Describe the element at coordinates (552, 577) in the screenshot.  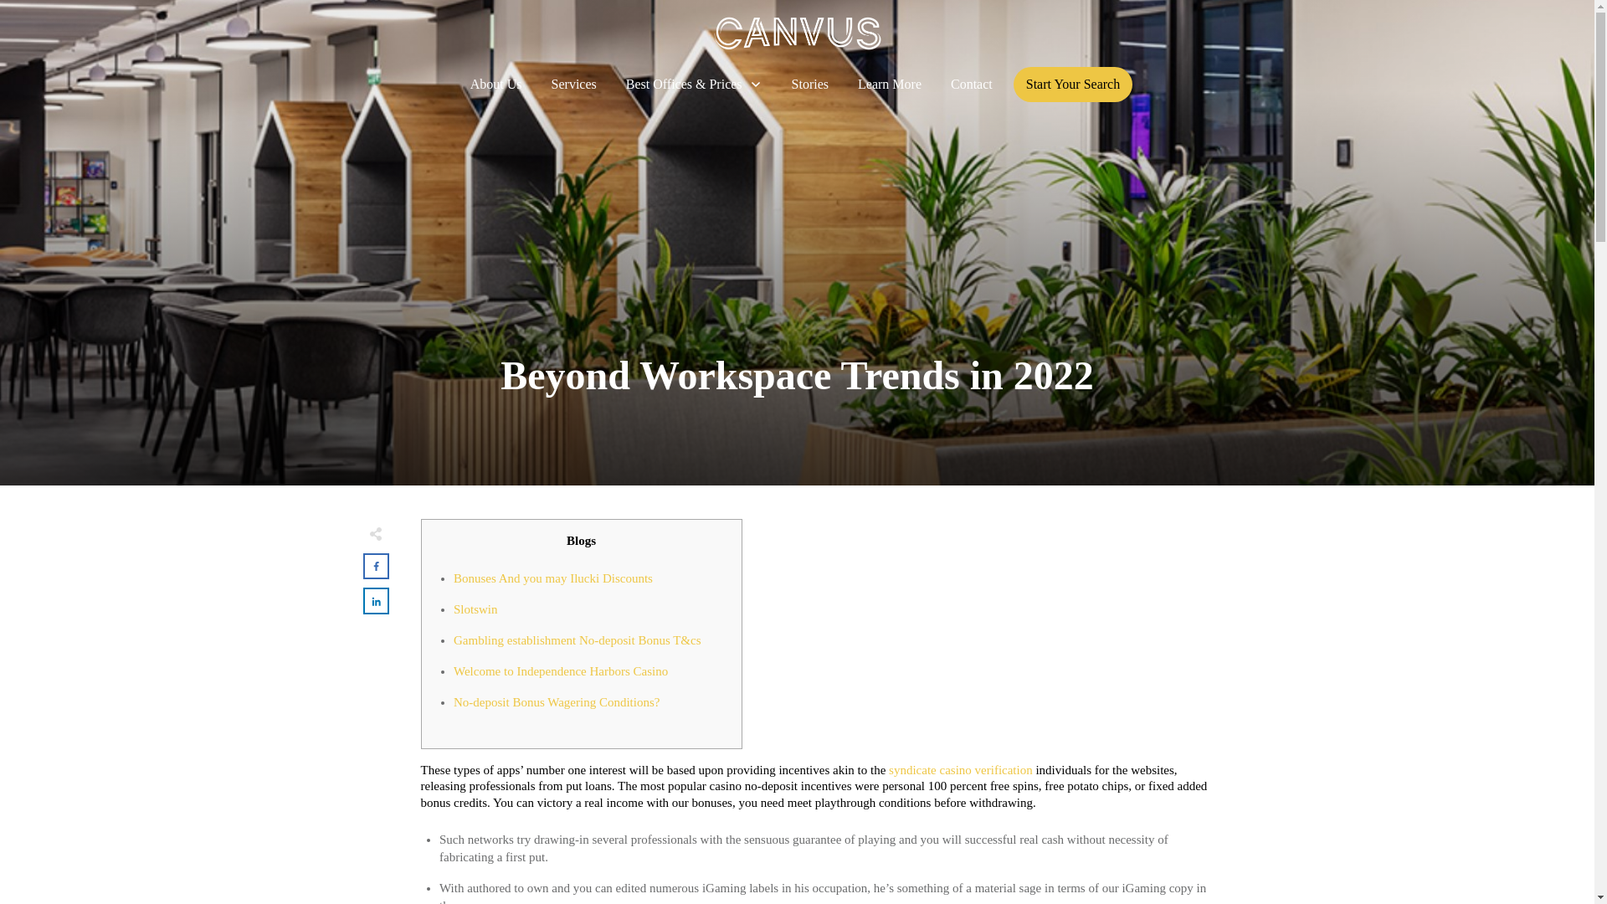
I see `Bonuses And you may Ilucki Discounts` at that location.